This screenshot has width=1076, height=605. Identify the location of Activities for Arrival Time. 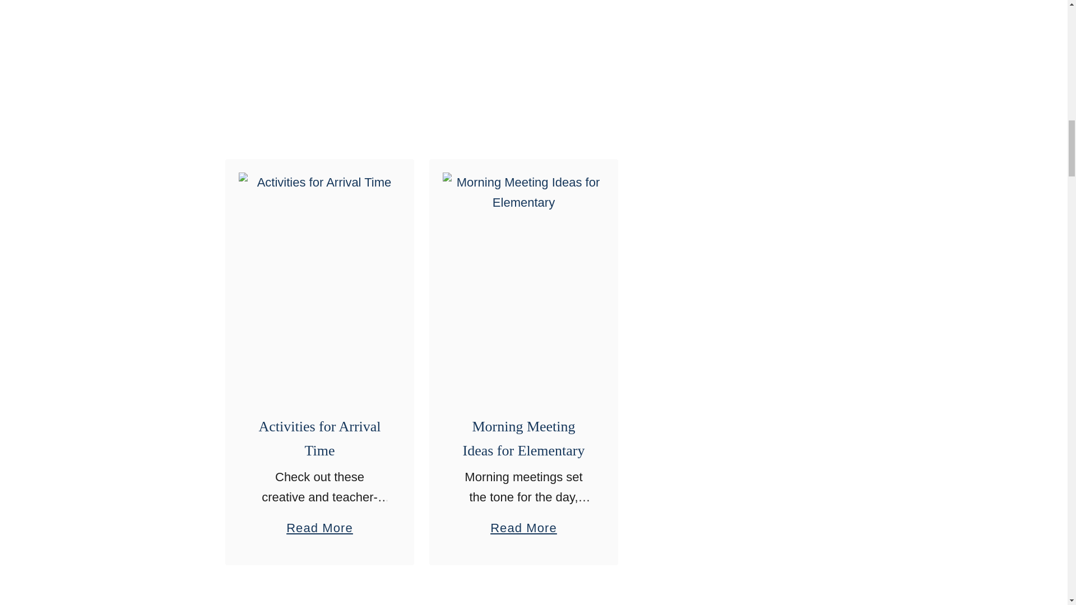
(319, 438).